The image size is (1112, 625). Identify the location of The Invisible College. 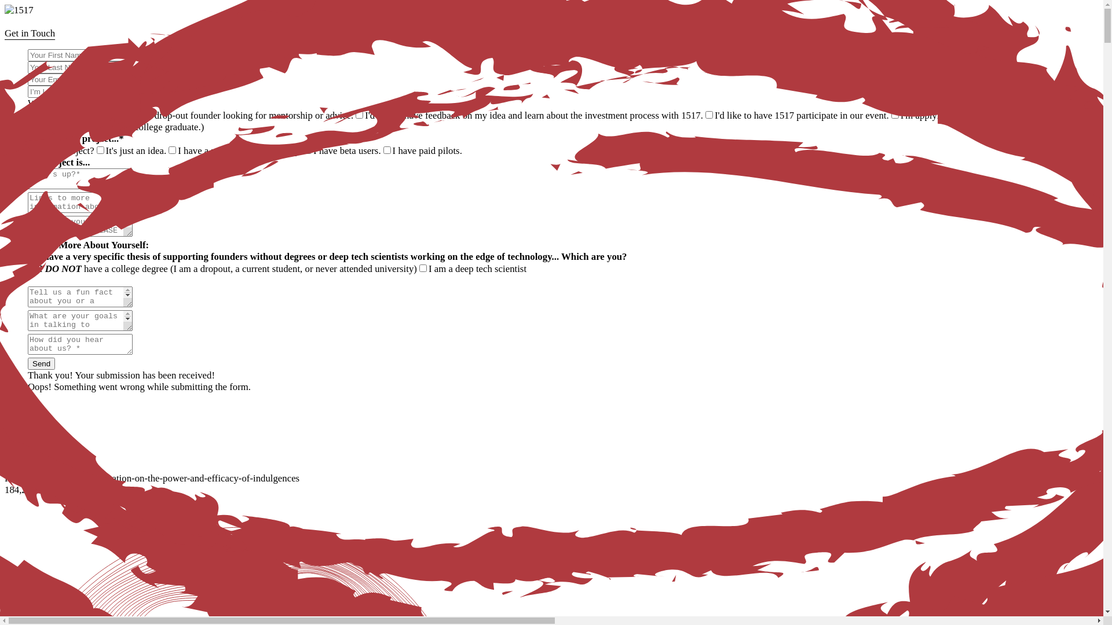
(1022, 116).